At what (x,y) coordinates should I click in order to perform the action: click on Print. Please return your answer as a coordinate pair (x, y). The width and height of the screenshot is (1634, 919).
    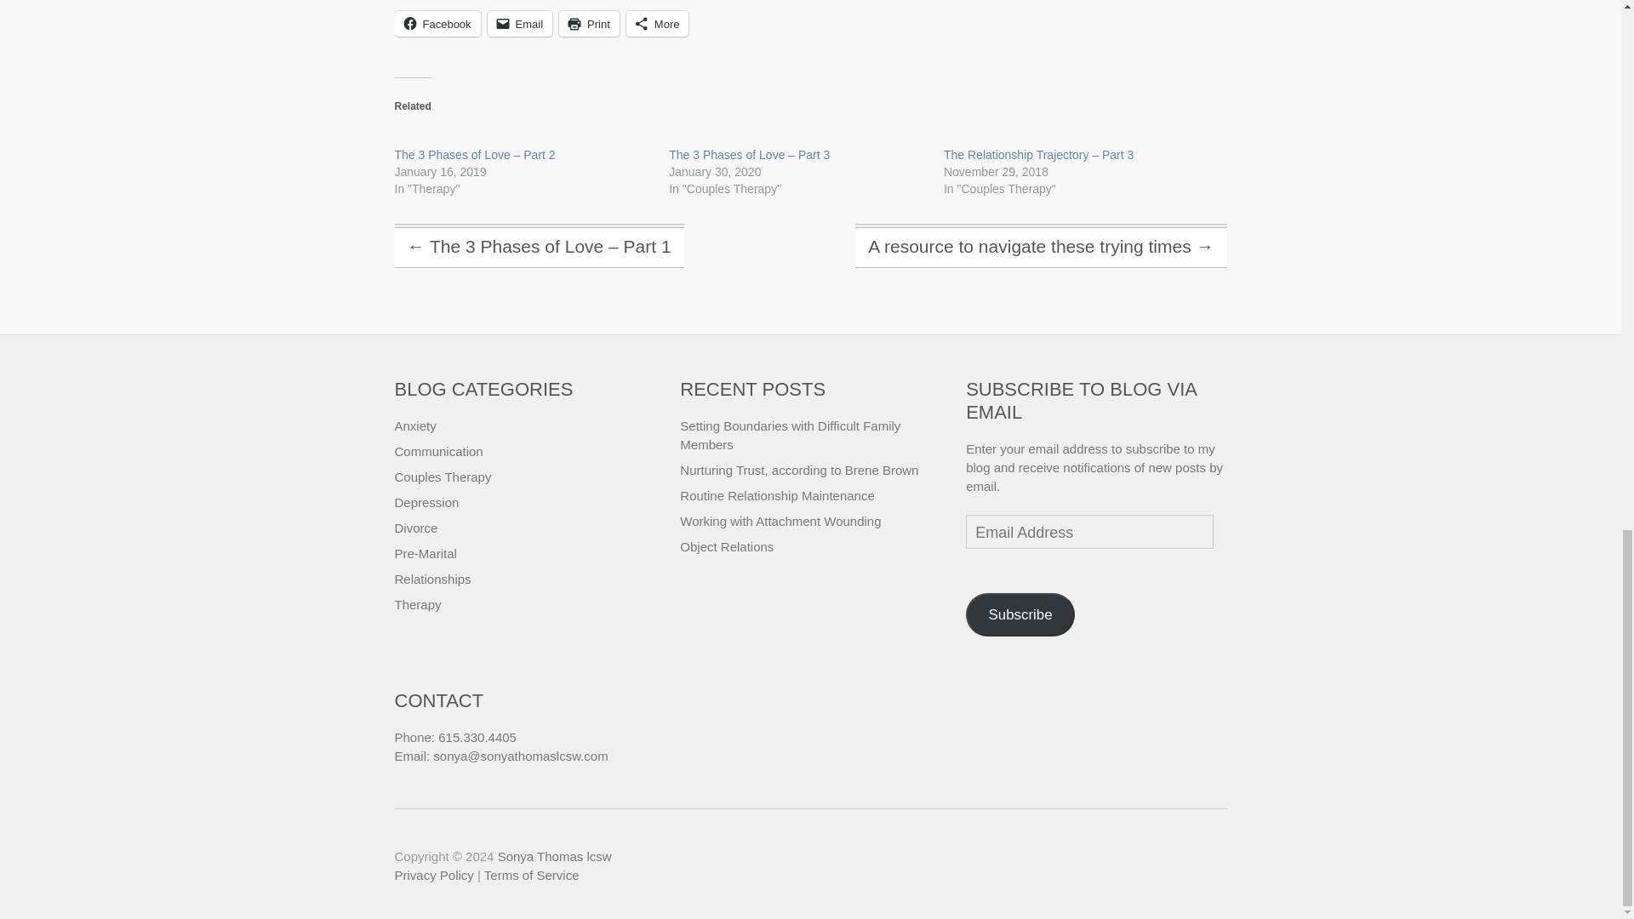
    Looking at the image, I should click on (589, 24).